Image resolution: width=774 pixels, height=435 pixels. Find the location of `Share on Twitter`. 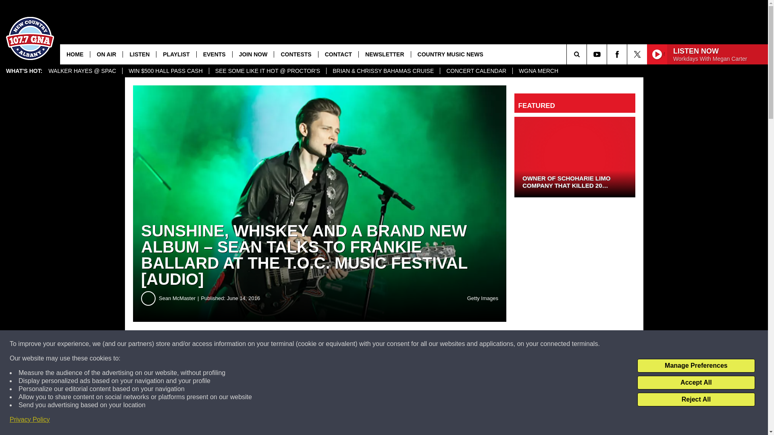

Share on Twitter is located at coordinates (394, 344).